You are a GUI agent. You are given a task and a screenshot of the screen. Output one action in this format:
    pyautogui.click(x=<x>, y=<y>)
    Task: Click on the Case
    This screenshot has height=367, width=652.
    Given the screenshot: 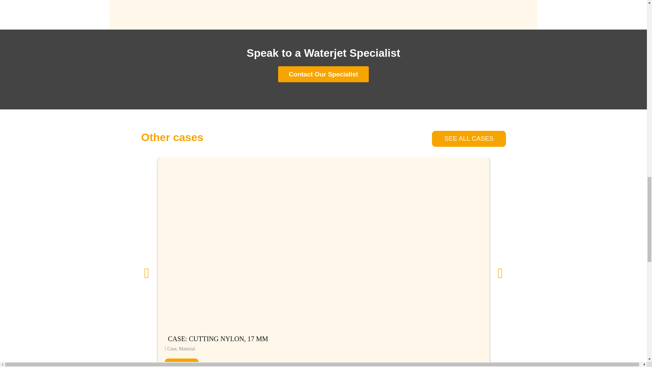 What is the action you would take?
    pyautogui.click(x=172, y=349)
    